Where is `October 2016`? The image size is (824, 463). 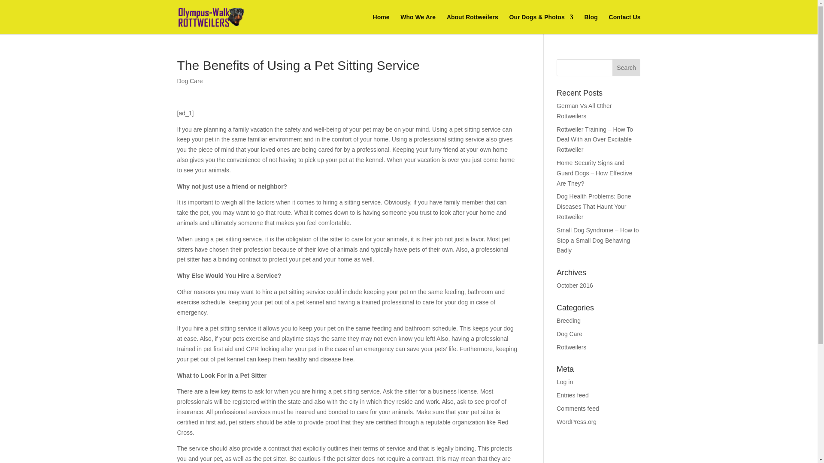
October 2016 is located at coordinates (575, 285).